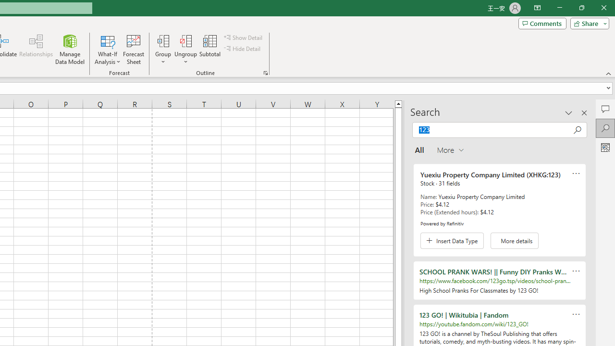 The width and height of the screenshot is (615, 346). Describe the element at coordinates (185, 40) in the screenshot. I see `Ungroup...` at that location.